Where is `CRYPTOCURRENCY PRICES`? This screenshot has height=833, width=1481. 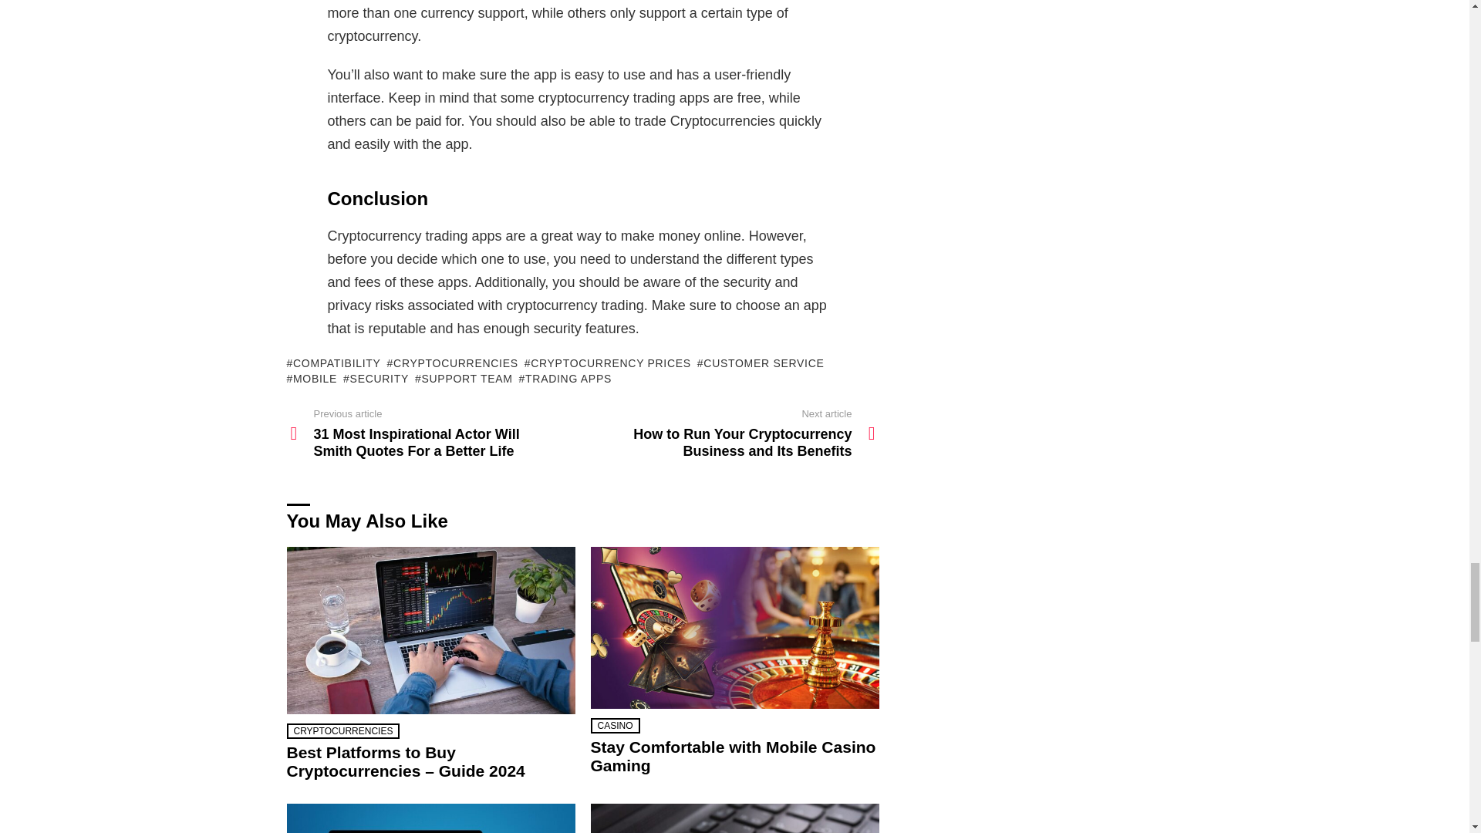 CRYPTOCURRENCY PRICES is located at coordinates (608, 363).